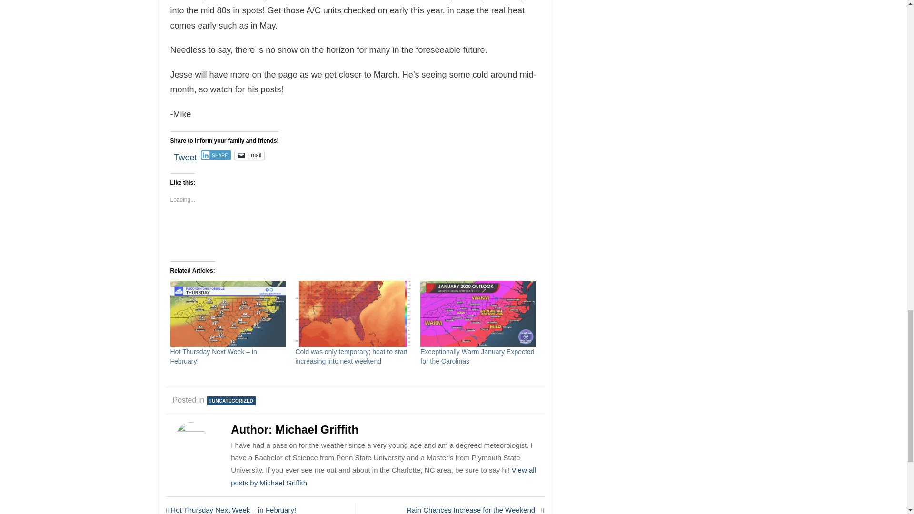 The width and height of the screenshot is (914, 514). What do you see at coordinates (383, 476) in the screenshot?
I see `View all posts by Michael Griffith` at bounding box center [383, 476].